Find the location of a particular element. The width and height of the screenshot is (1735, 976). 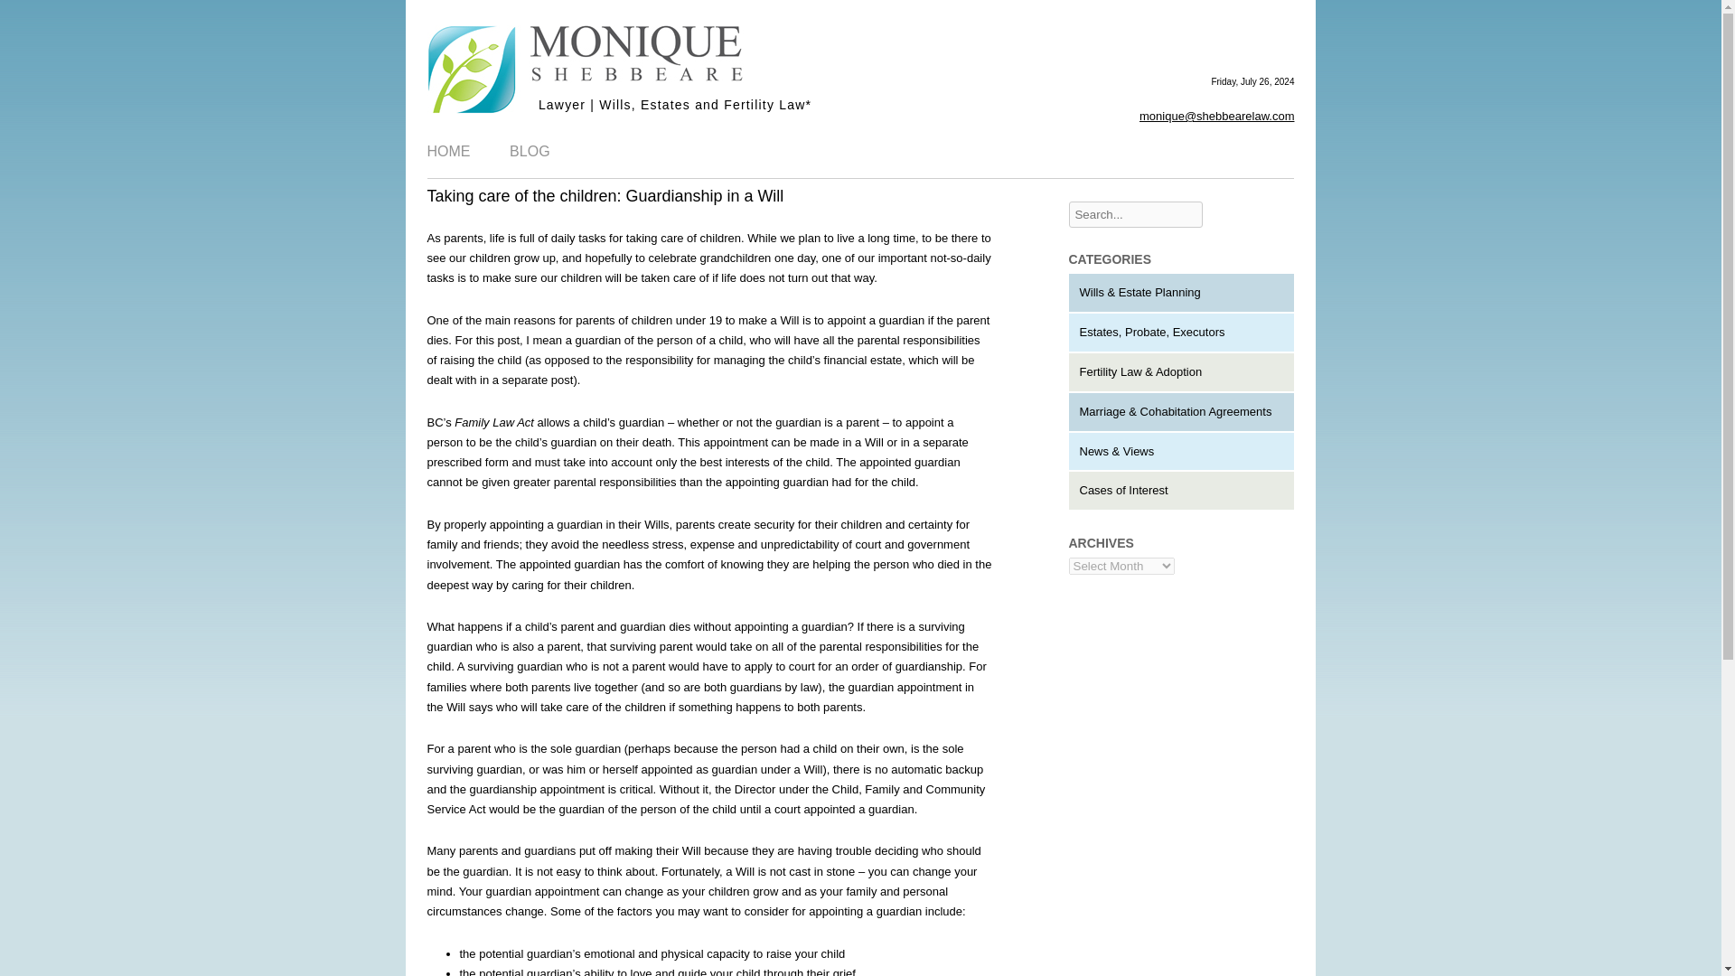

Cases of Interest is located at coordinates (1123, 490).